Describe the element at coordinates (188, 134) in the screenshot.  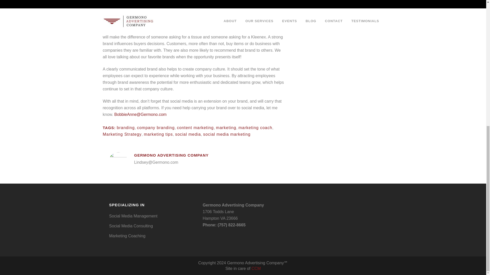
I see `social media` at that location.